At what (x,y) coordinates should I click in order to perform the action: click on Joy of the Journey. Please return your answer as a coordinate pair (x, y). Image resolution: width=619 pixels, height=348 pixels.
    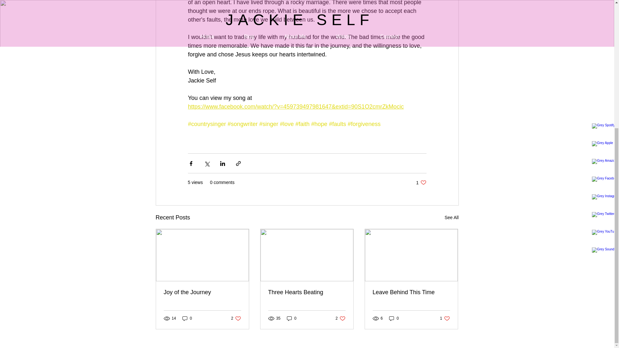
    Looking at the image, I should click on (291, 318).